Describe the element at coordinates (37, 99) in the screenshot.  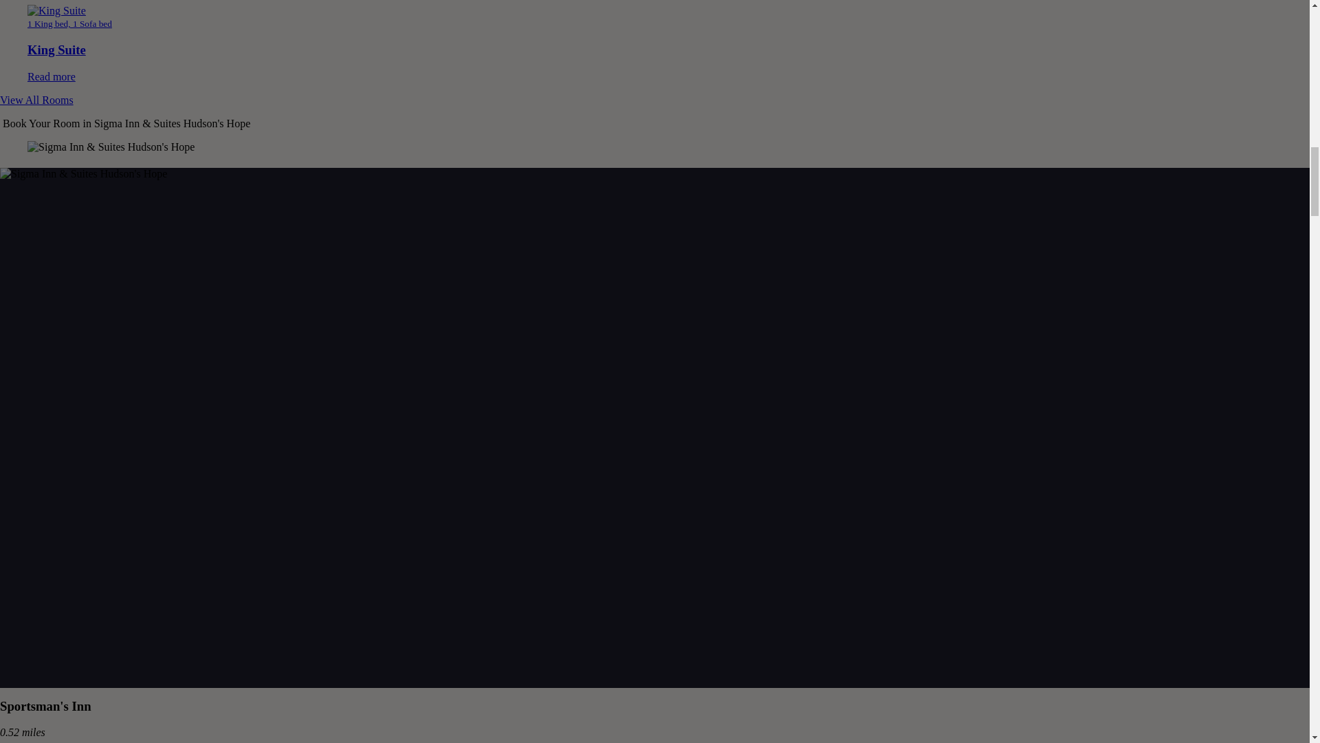
I see `View All Rooms` at that location.